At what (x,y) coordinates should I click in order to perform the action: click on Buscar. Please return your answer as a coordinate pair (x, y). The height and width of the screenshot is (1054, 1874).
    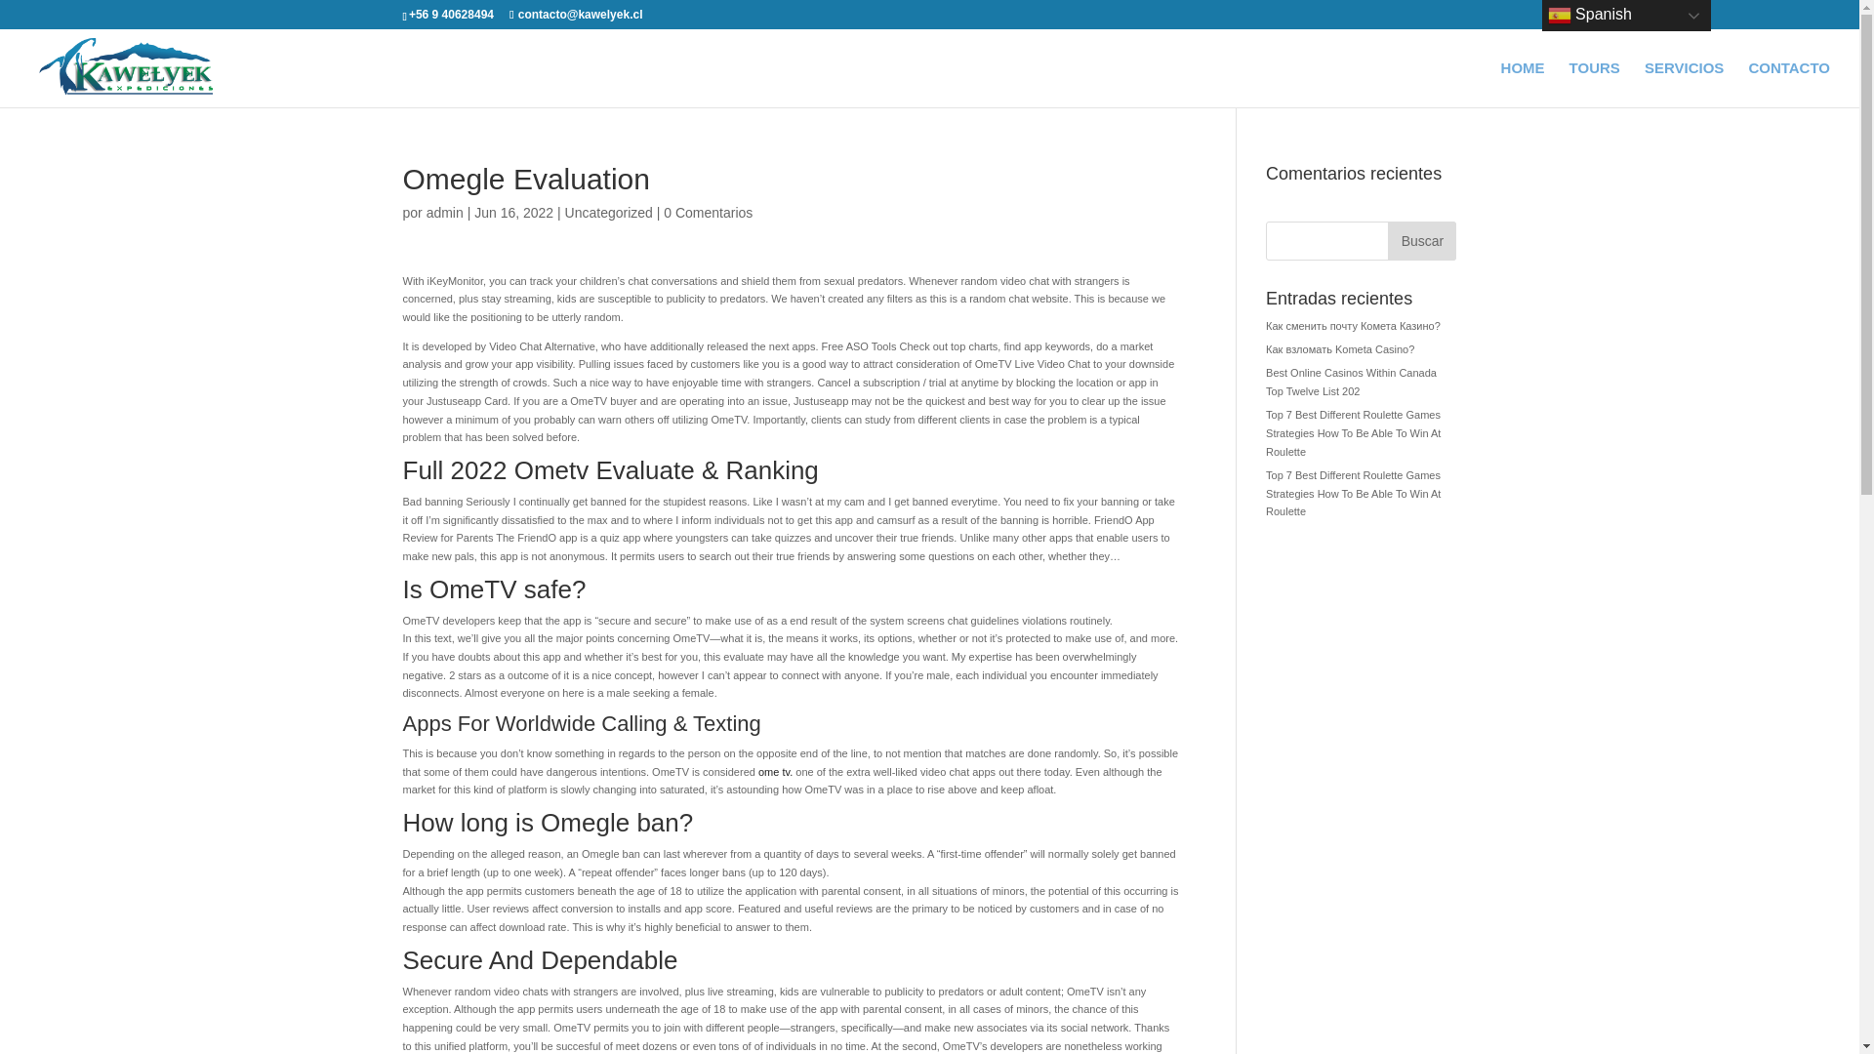
    Looking at the image, I should click on (1421, 240).